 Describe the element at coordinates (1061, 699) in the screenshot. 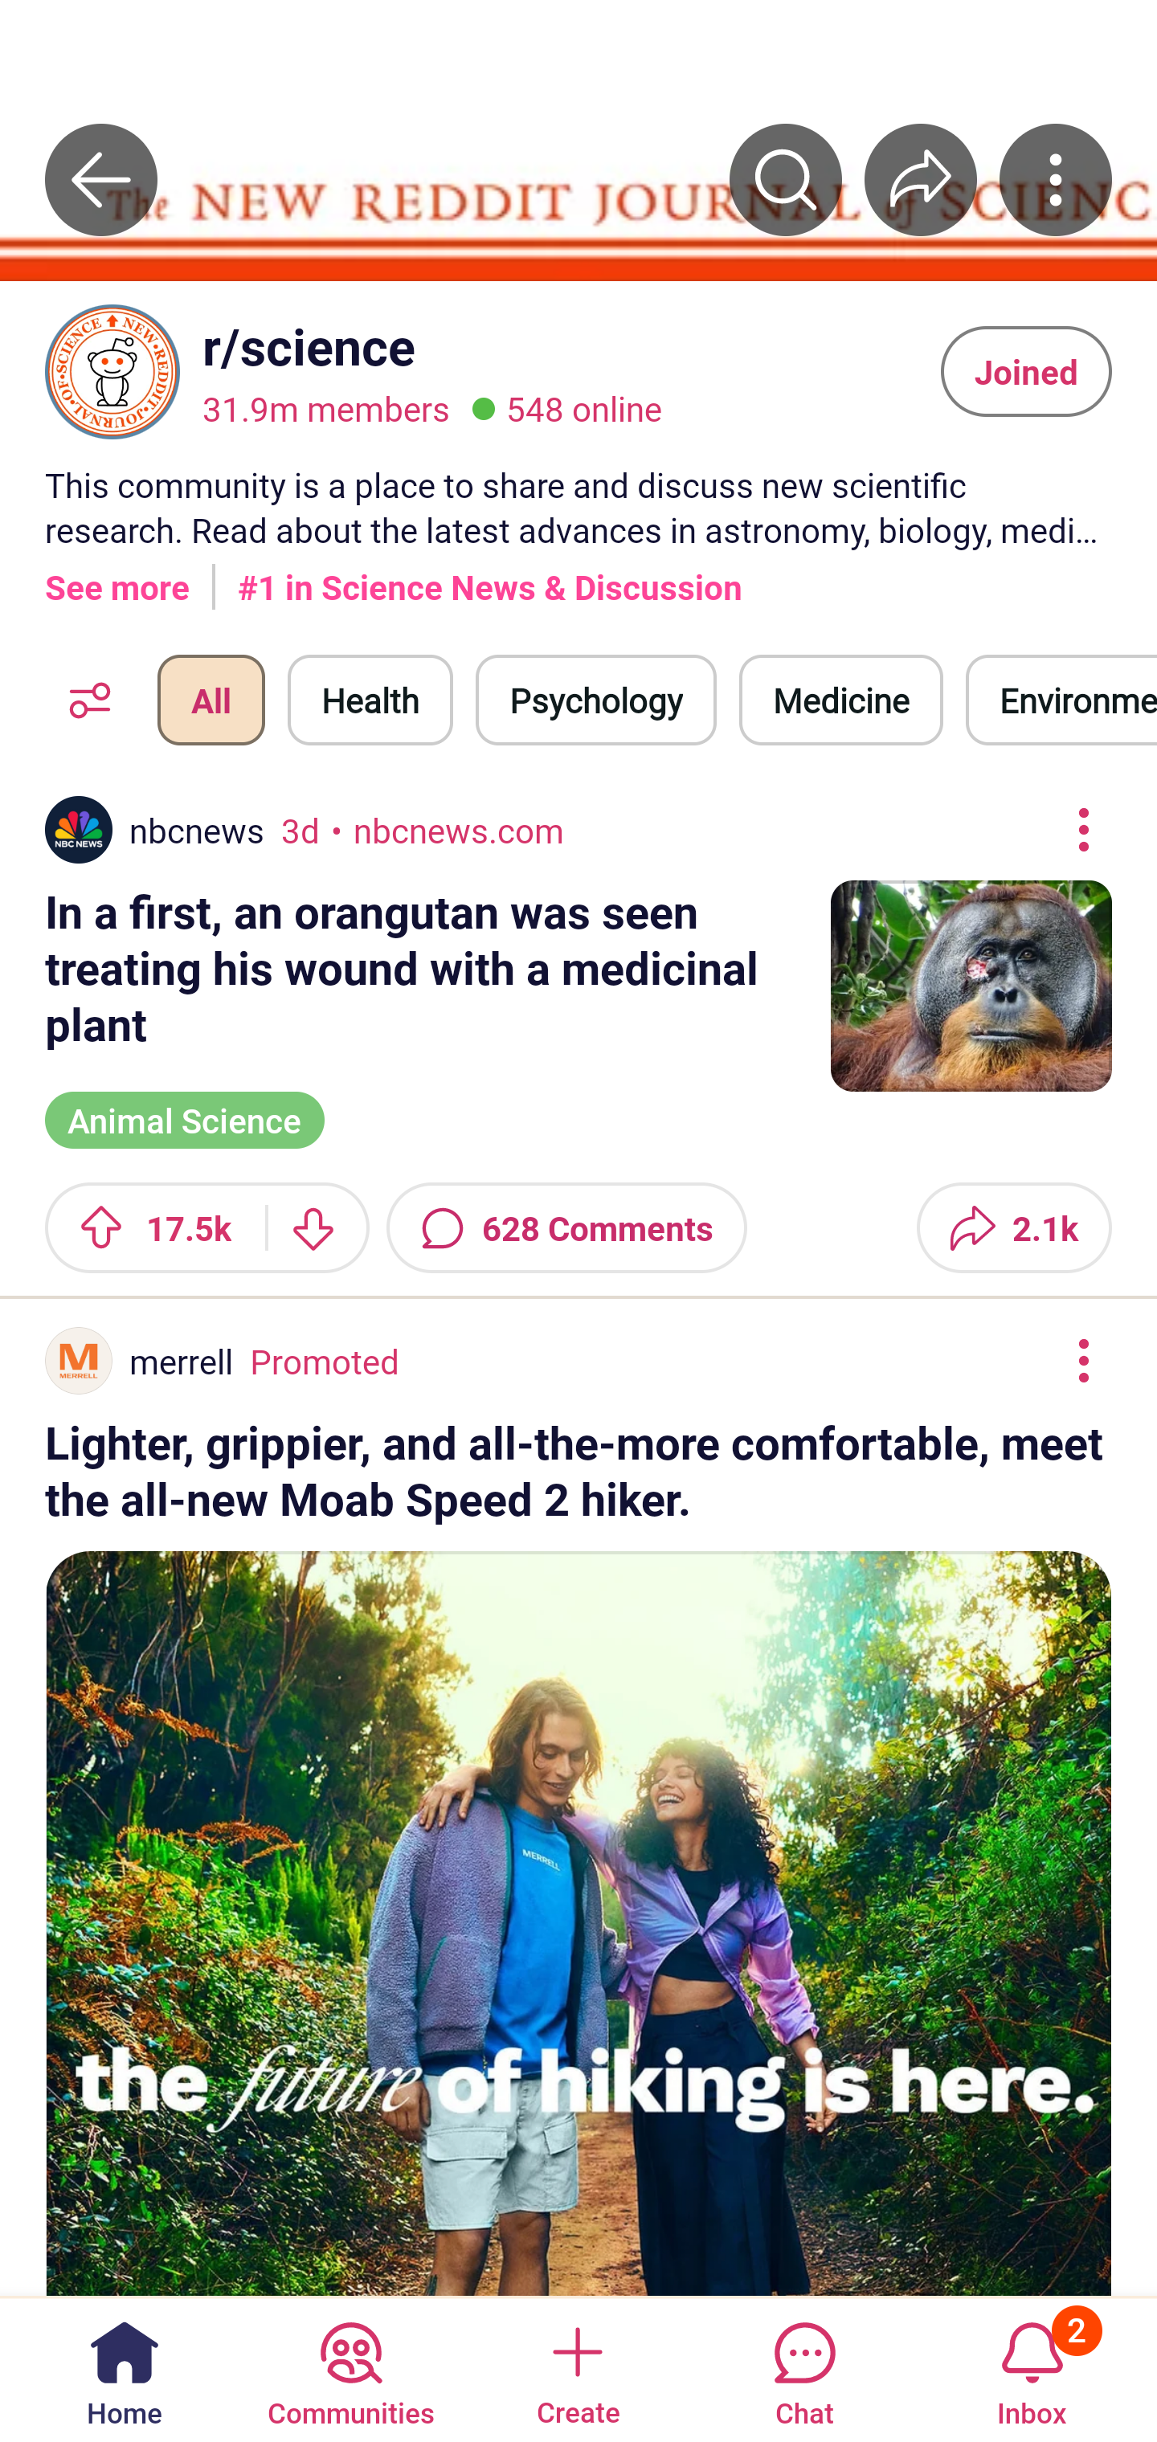

I see `Environment` at that location.